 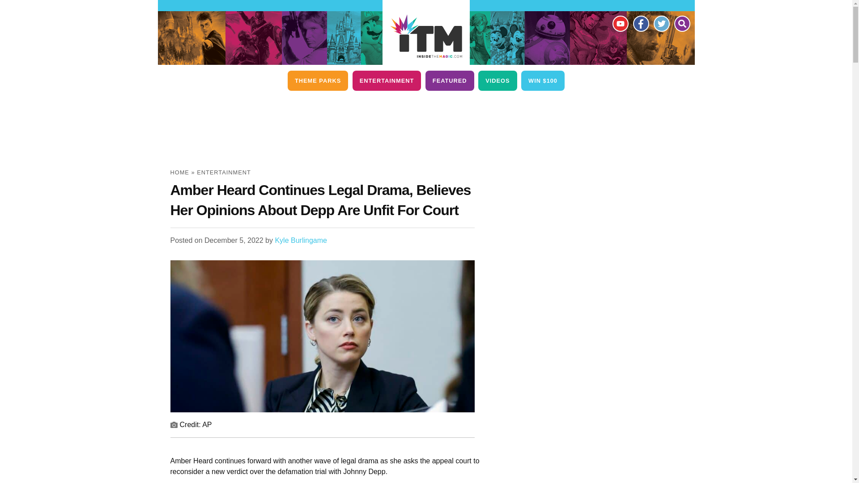 What do you see at coordinates (661, 23) in the screenshot?
I see `Twitter` at bounding box center [661, 23].